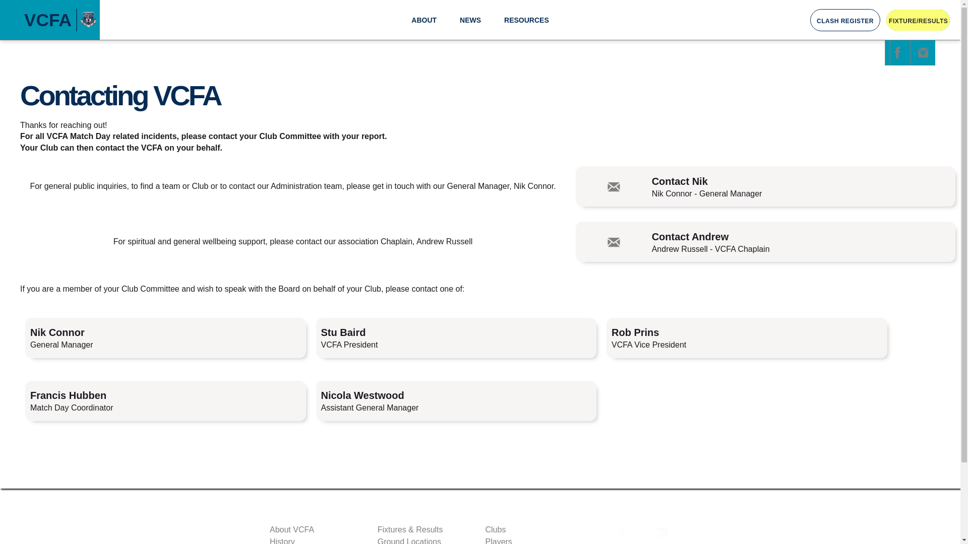 This screenshot has width=968, height=544. I want to click on About VCFA, so click(319, 530).